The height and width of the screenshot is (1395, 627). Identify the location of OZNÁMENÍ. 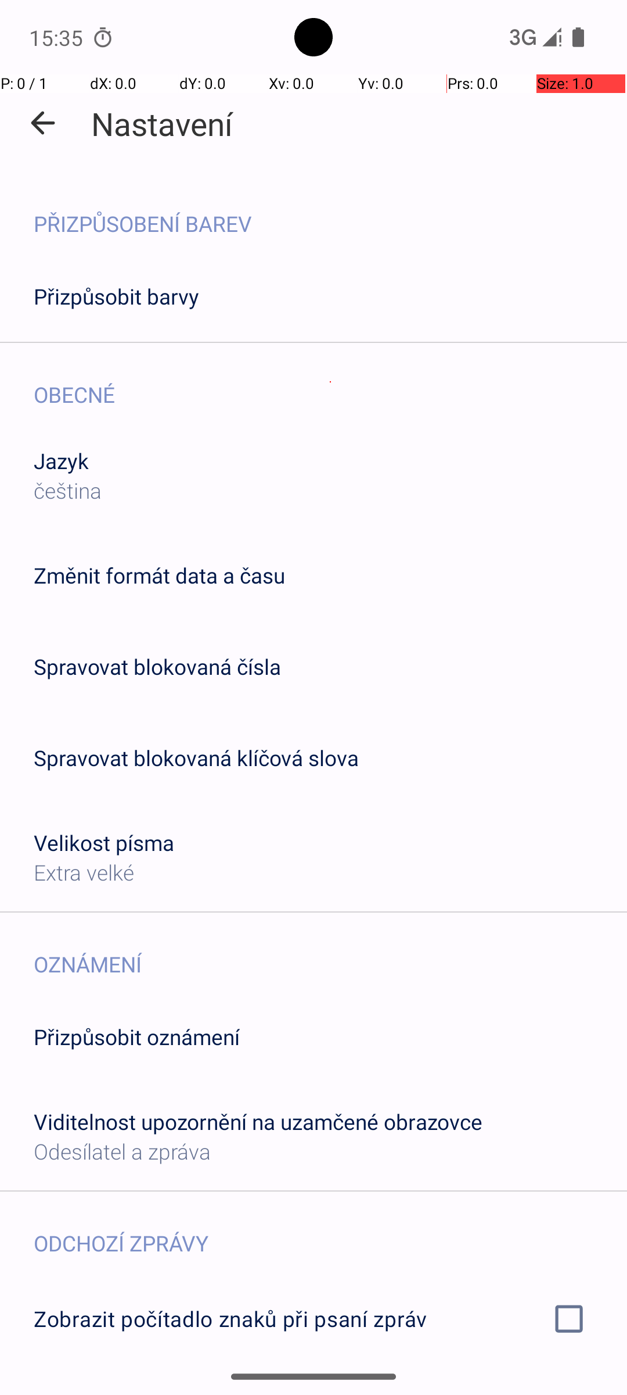
(330, 952).